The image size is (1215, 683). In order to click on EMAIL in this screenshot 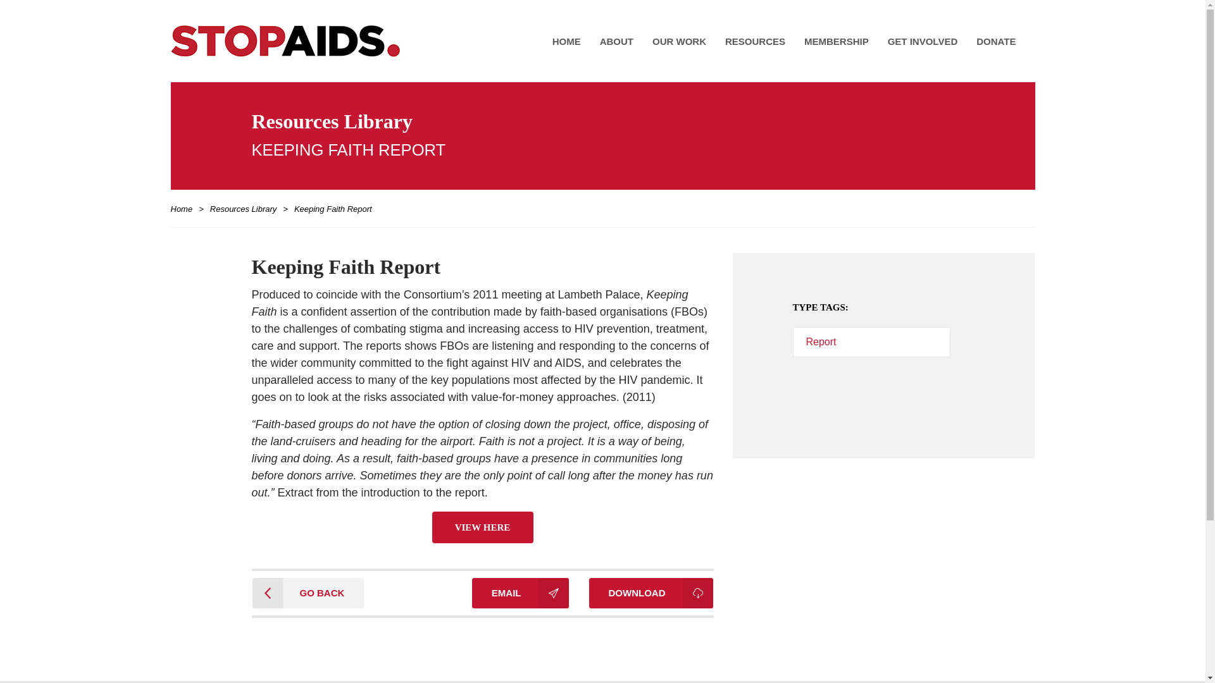, I will do `click(520, 593)`.